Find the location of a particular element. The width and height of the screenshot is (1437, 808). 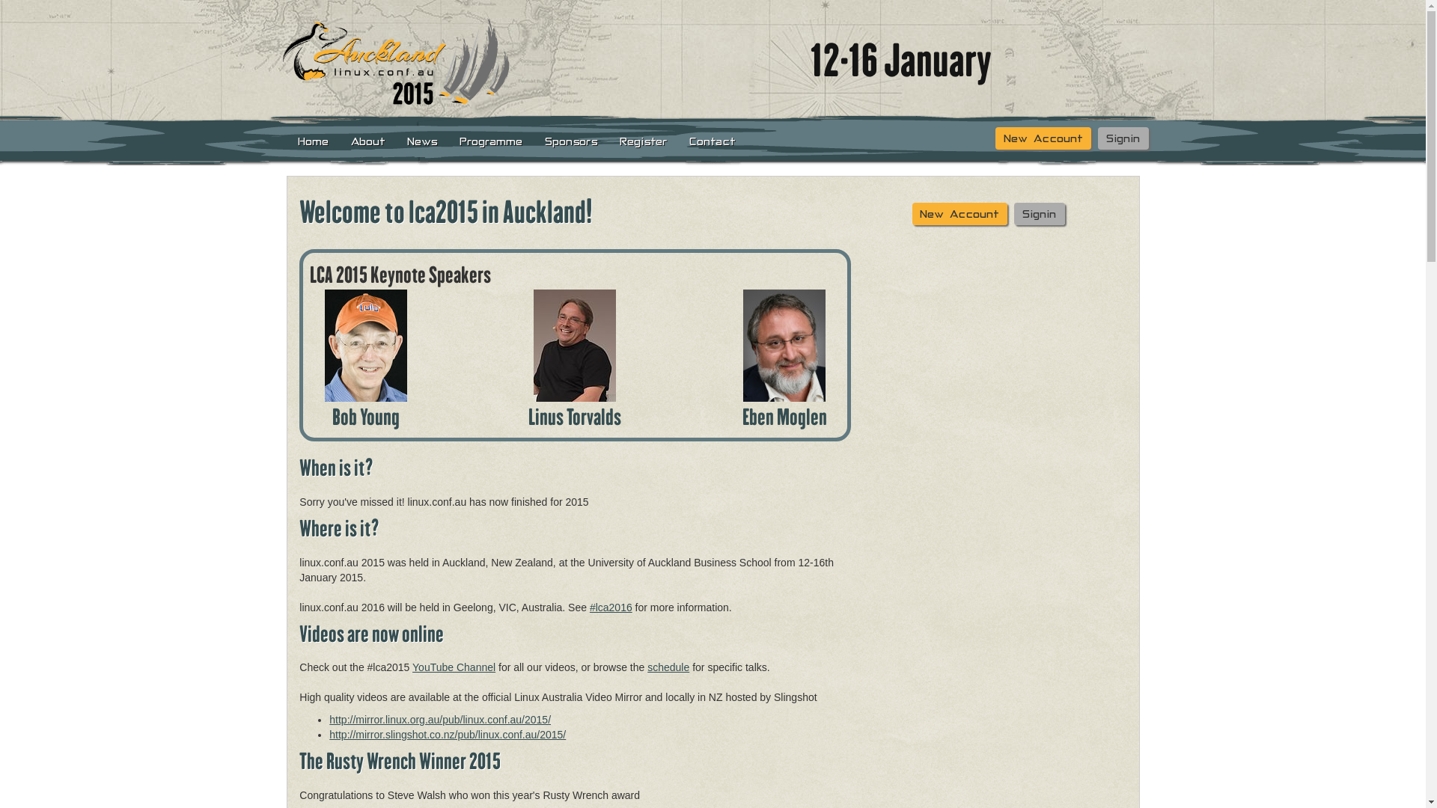

Home is located at coordinates (313, 141).